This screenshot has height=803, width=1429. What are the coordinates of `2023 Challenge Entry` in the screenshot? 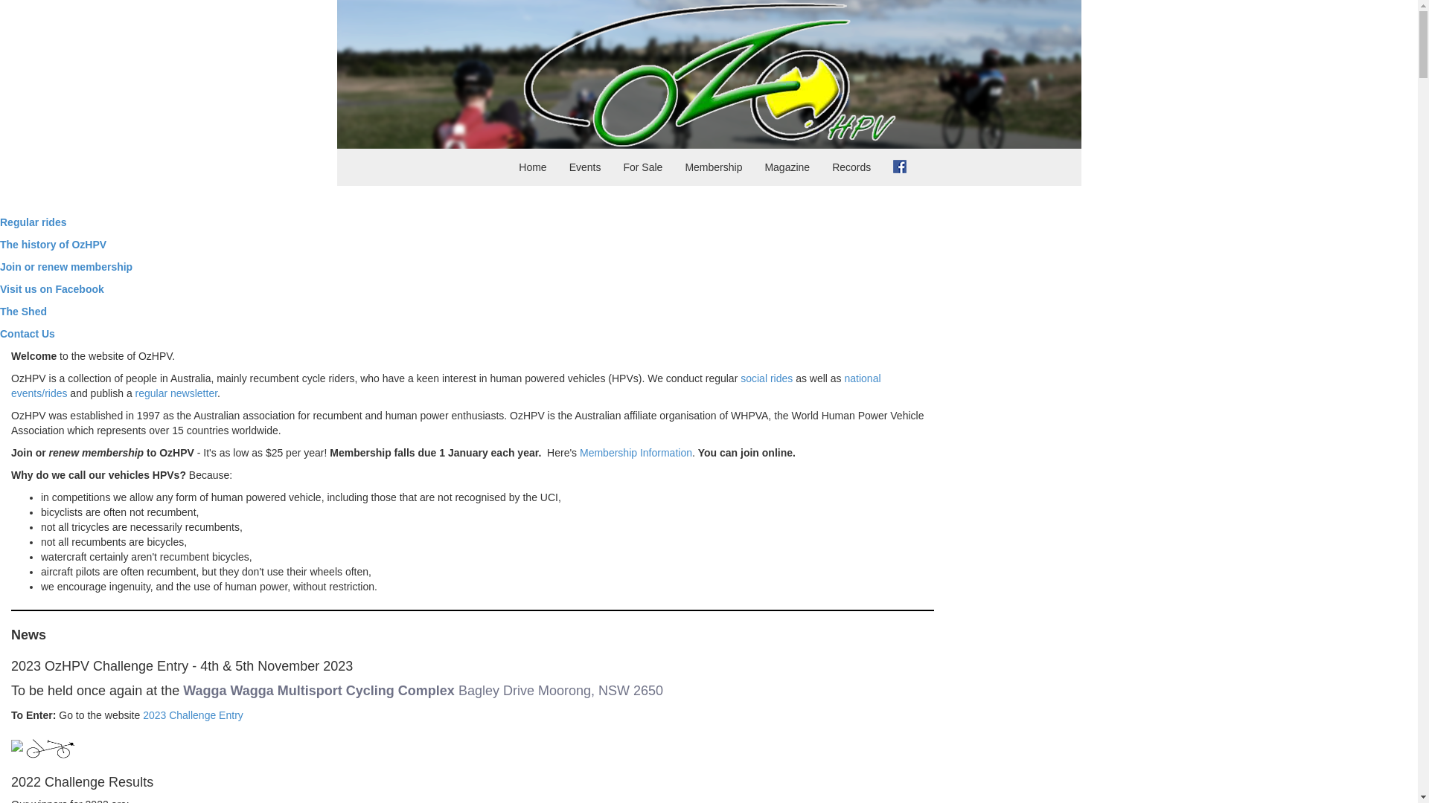 It's located at (194, 715).